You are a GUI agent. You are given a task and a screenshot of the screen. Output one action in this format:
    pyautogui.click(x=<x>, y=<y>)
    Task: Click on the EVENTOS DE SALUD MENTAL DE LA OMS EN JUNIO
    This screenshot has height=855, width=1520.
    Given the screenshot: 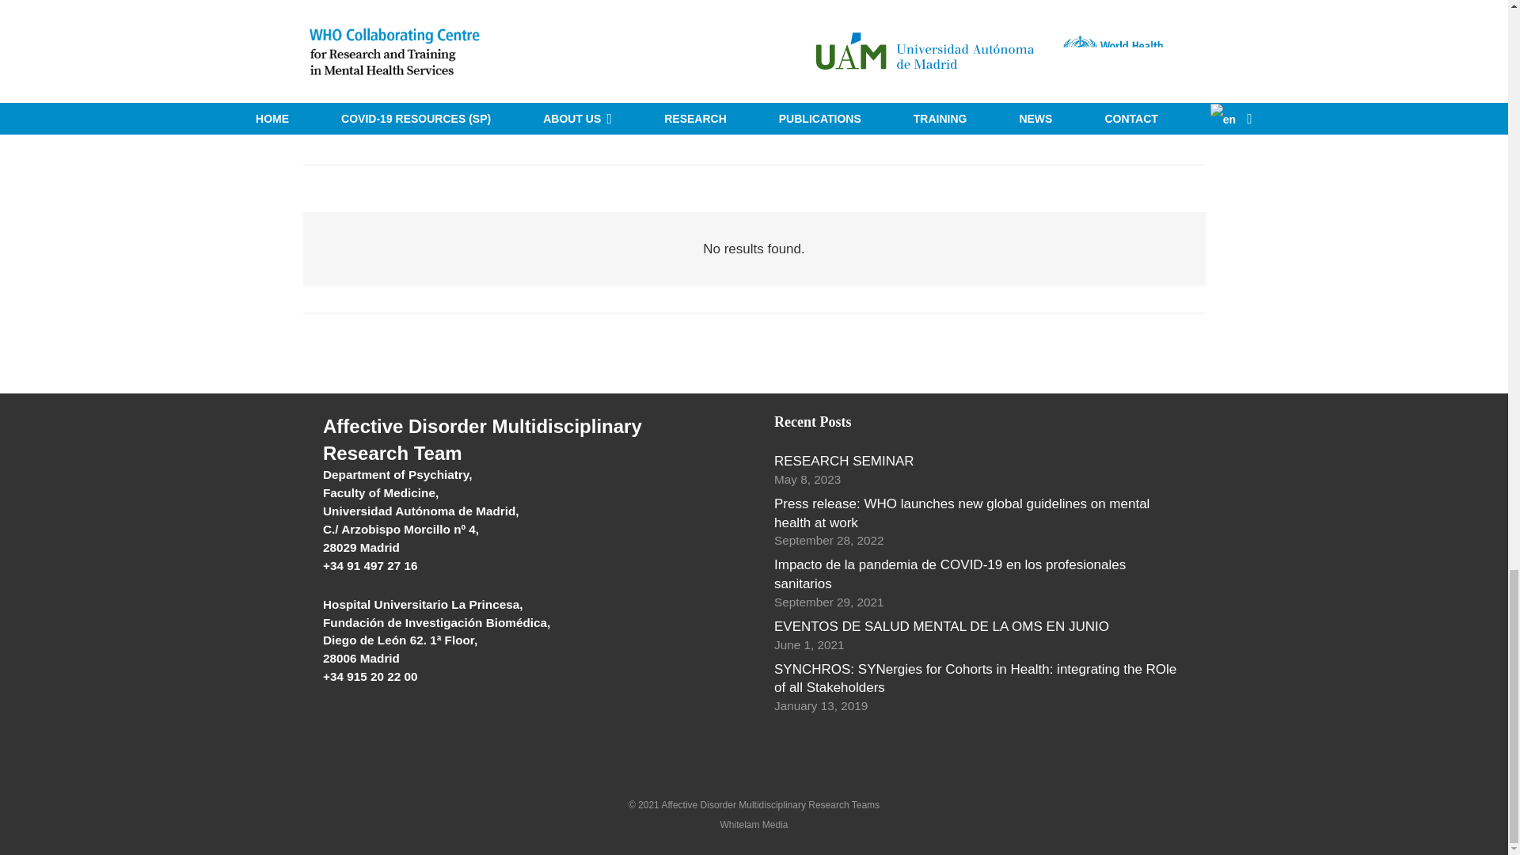 What is the action you would take?
    pyautogui.click(x=941, y=626)
    